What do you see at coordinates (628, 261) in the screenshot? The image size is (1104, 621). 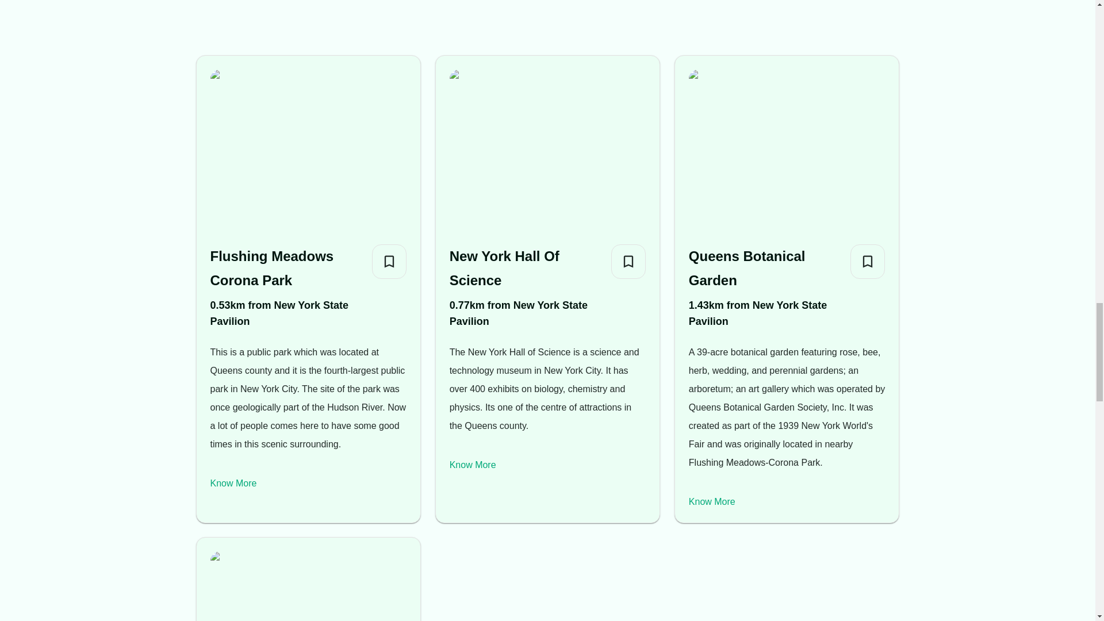 I see `Add to Bucket List` at bounding box center [628, 261].